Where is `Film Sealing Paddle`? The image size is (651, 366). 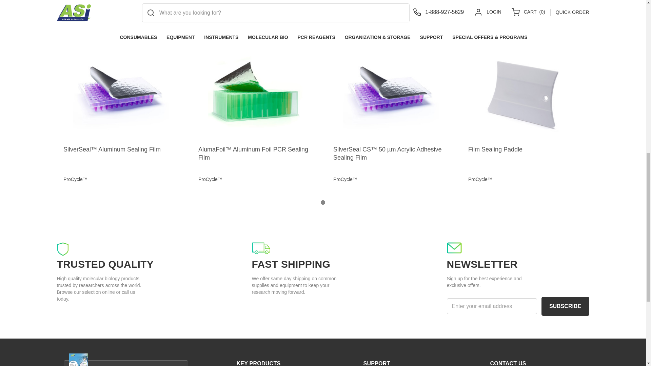
Film Sealing Paddle is located at coordinates (525, 94).